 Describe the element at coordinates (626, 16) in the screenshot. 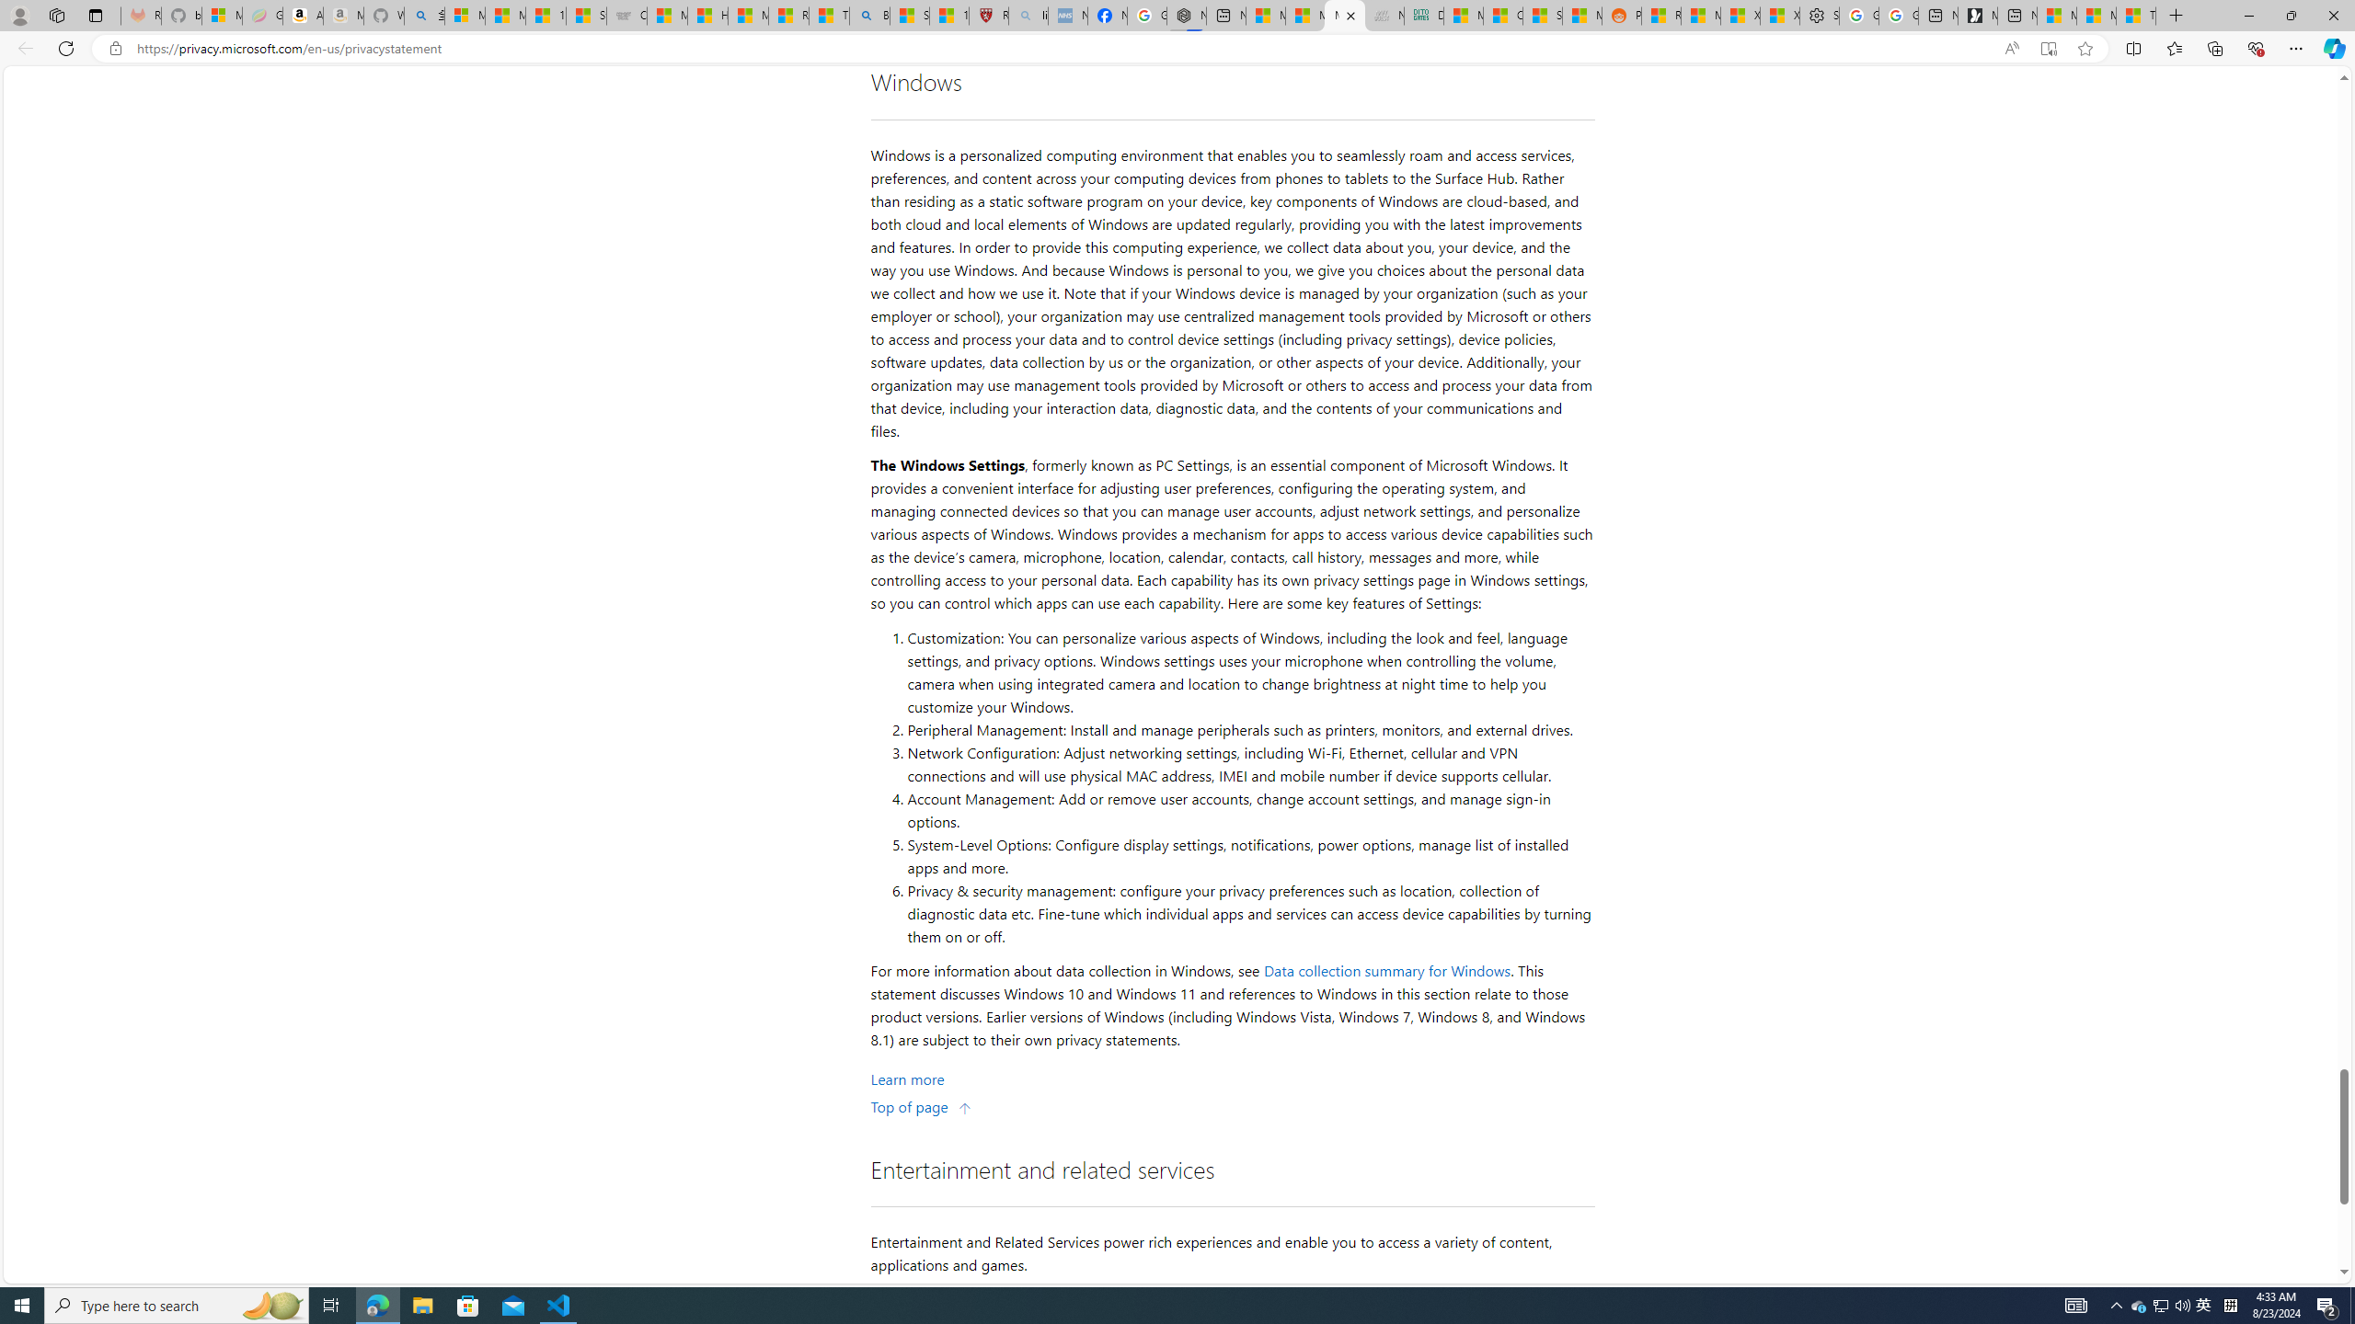

I see `Combat Siege` at that location.